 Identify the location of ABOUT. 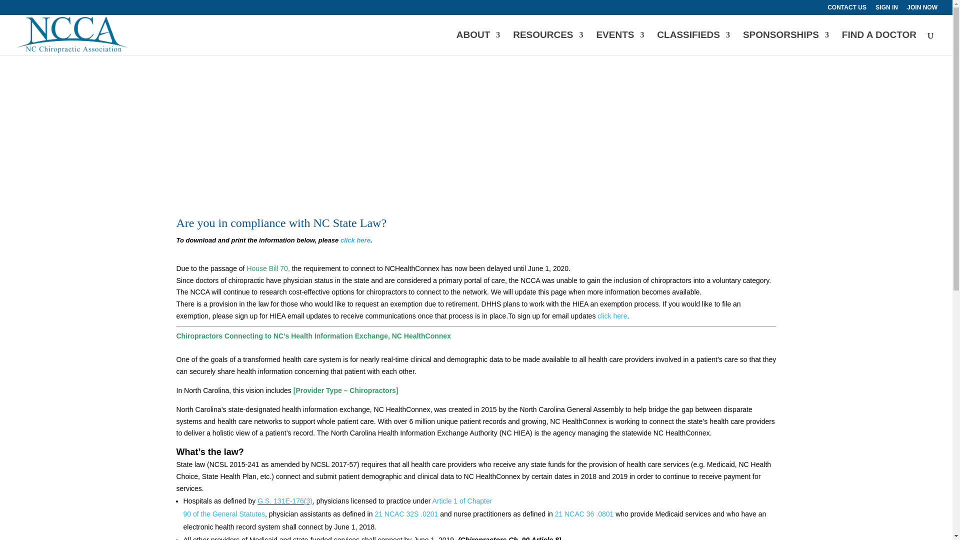
(478, 43).